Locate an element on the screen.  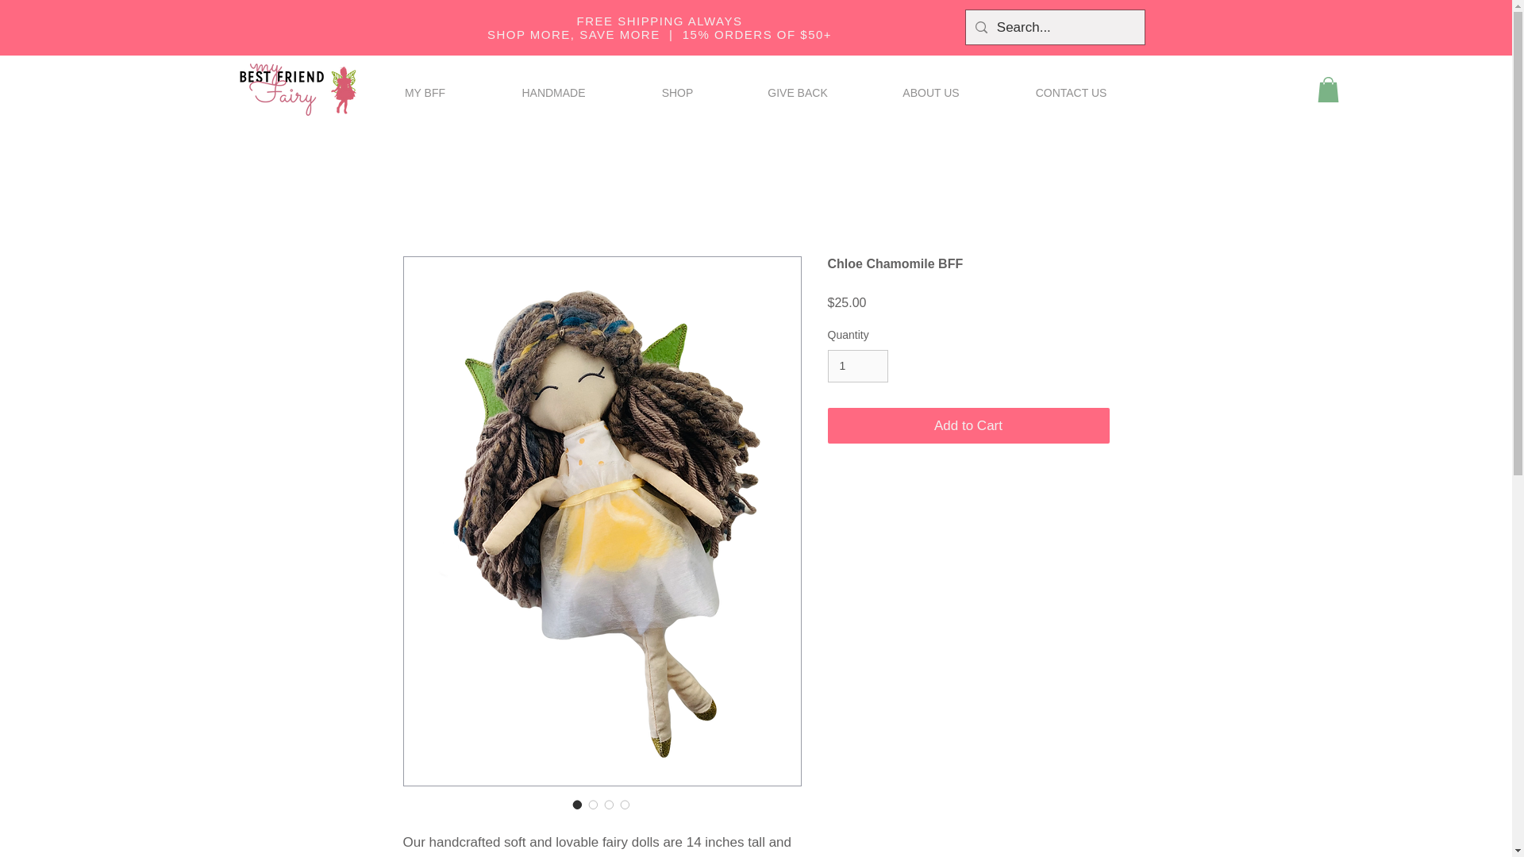
GIVE BACK is located at coordinates (797, 92).